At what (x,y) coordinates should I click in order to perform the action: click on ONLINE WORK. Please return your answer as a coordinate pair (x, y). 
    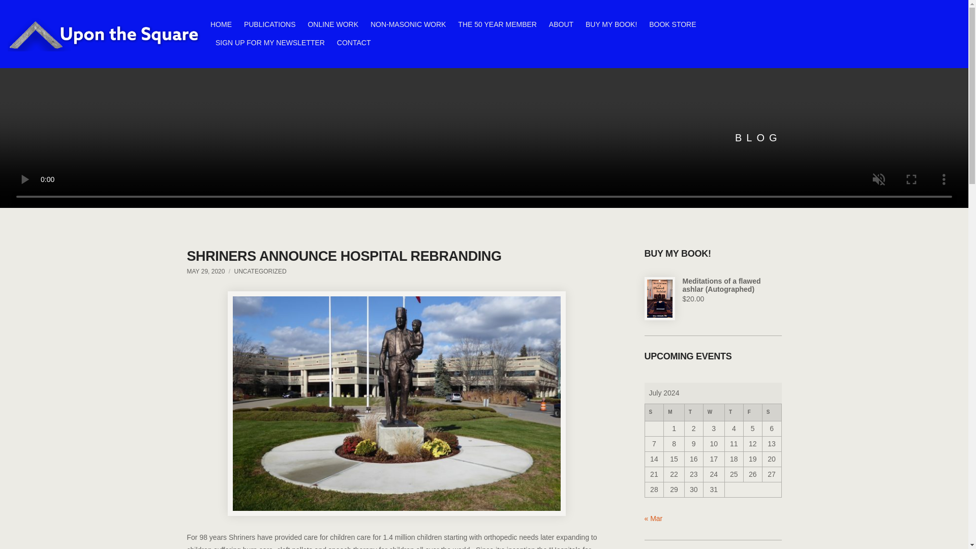
    Looking at the image, I should click on (332, 24).